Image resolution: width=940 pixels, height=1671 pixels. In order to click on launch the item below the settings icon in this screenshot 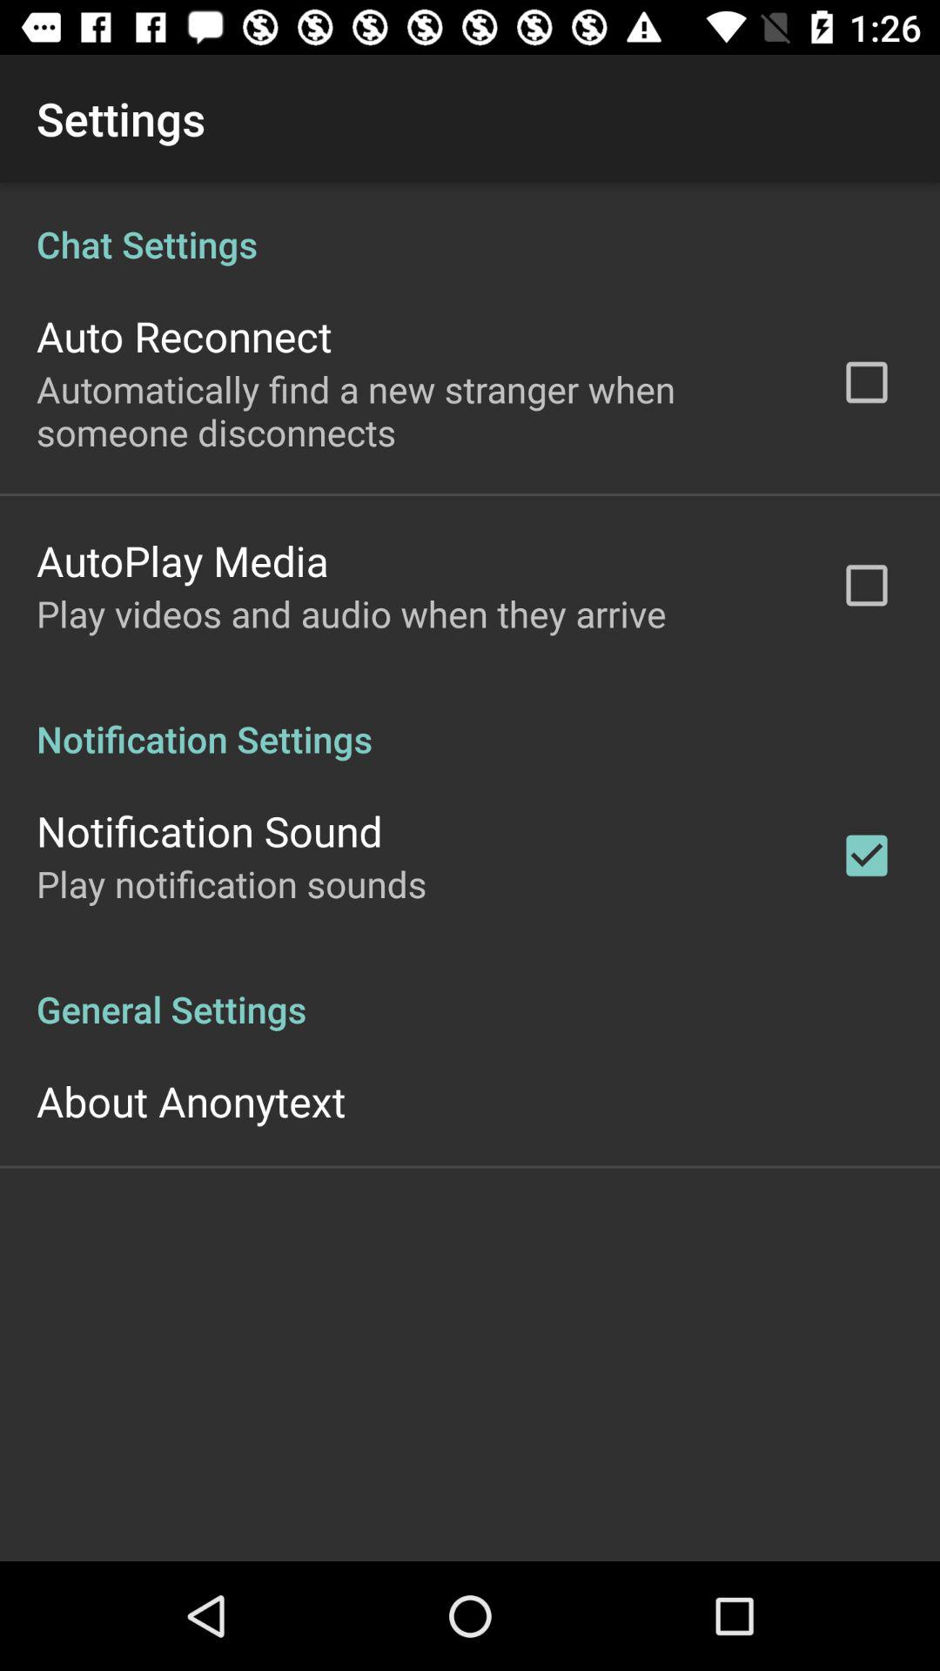, I will do `click(470, 872)`.